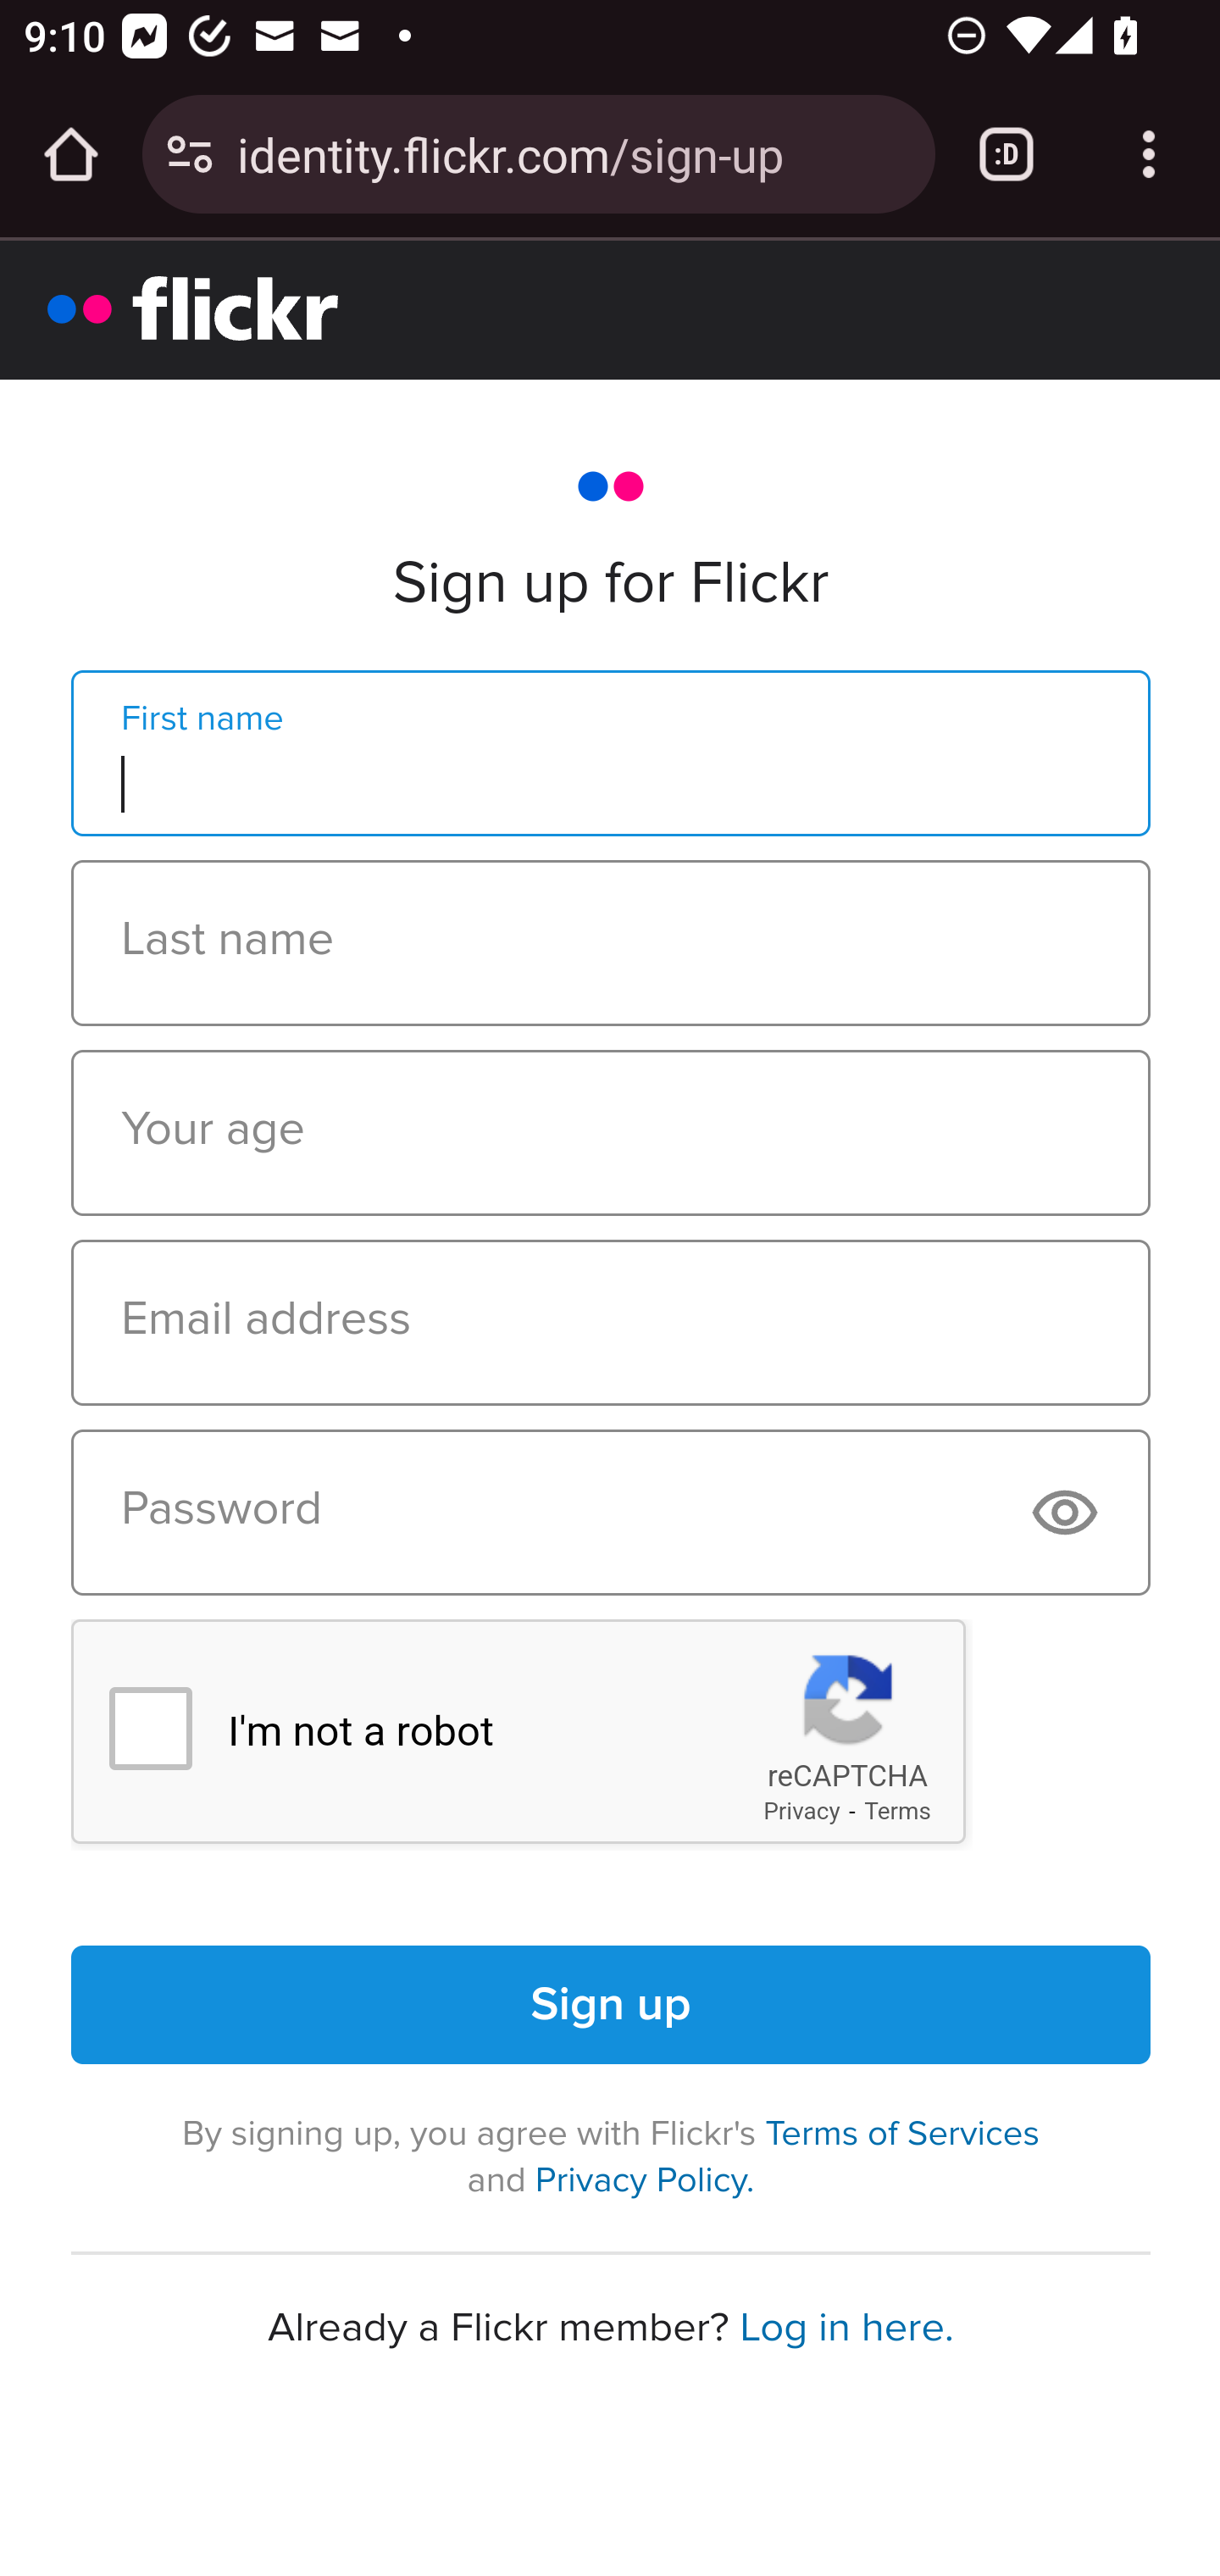 This screenshot has height=2576, width=1220. I want to click on Privacy Policy., so click(644, 2180).